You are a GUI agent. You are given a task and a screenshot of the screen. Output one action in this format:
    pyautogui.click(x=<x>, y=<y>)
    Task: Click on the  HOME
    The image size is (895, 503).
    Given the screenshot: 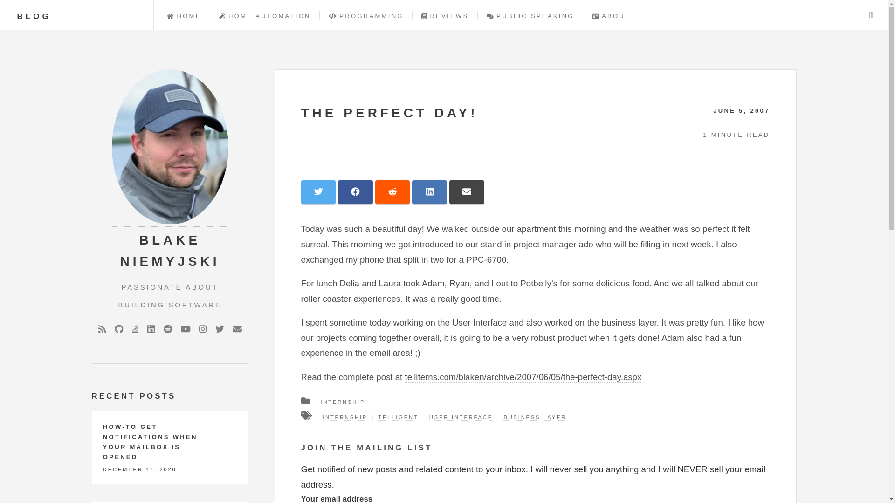 What is the action you would take?
    pyautogui.click(x=184, y=16)
    